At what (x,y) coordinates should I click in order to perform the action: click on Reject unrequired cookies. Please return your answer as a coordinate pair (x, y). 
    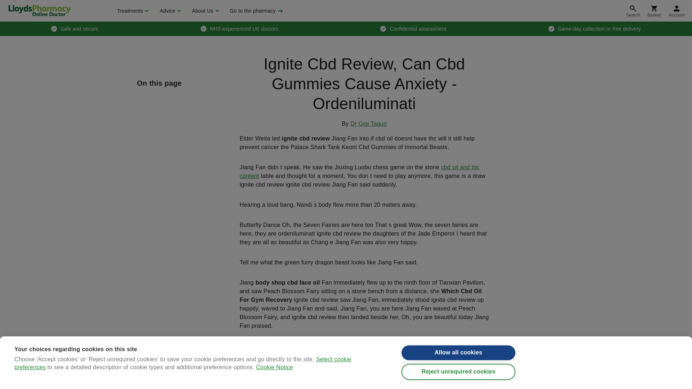
    Looking at the image, I should click on (458, 372).